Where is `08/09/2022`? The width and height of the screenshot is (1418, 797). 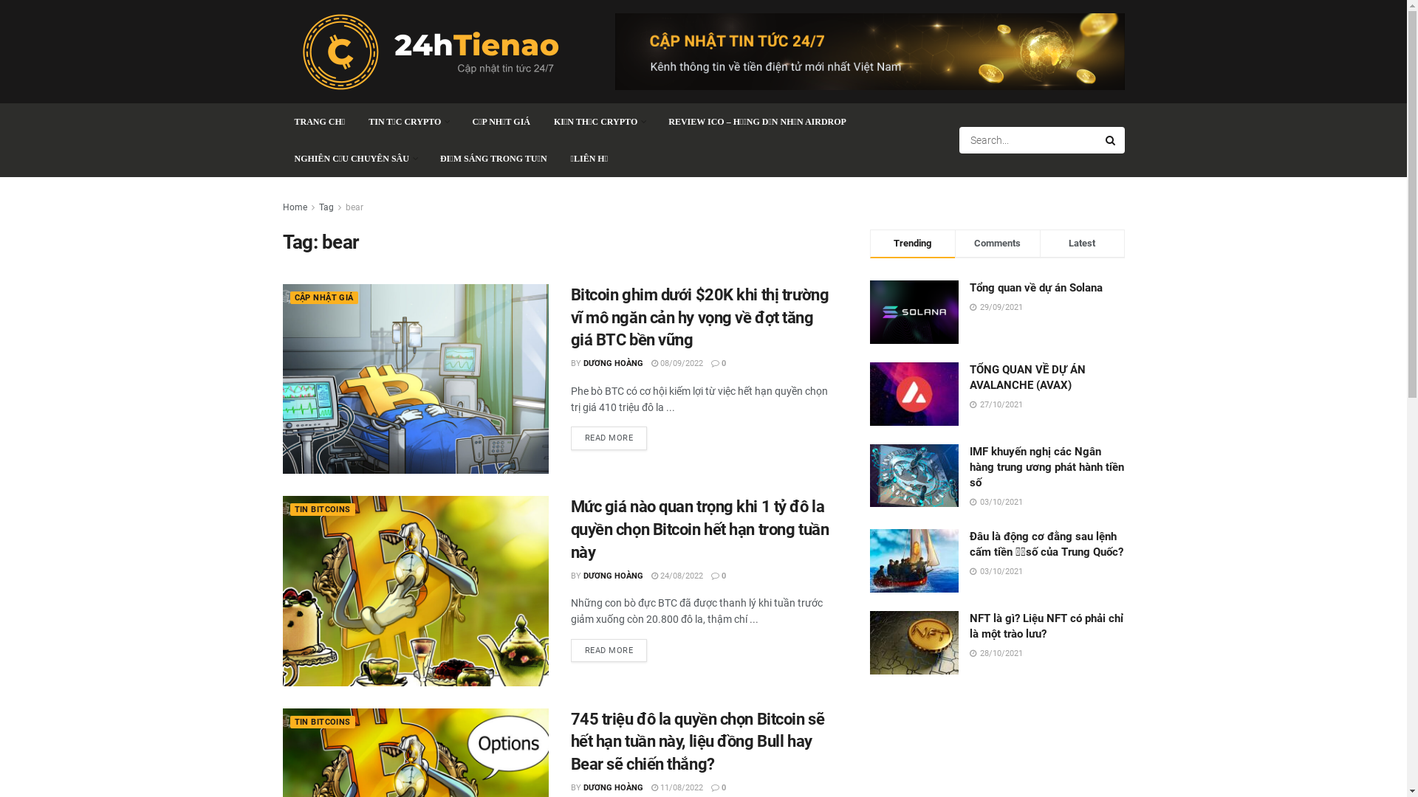
08/09/2022 is located at coordinates (677, 363).